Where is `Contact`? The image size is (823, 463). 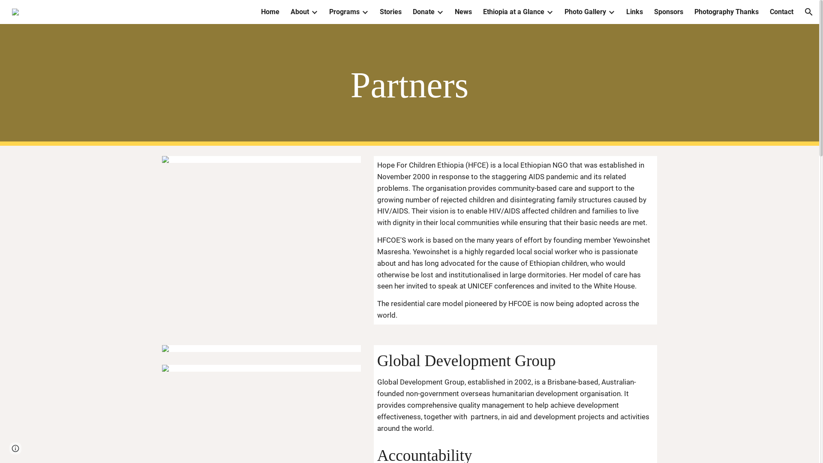 Contact is located at coordinates (782, 12).